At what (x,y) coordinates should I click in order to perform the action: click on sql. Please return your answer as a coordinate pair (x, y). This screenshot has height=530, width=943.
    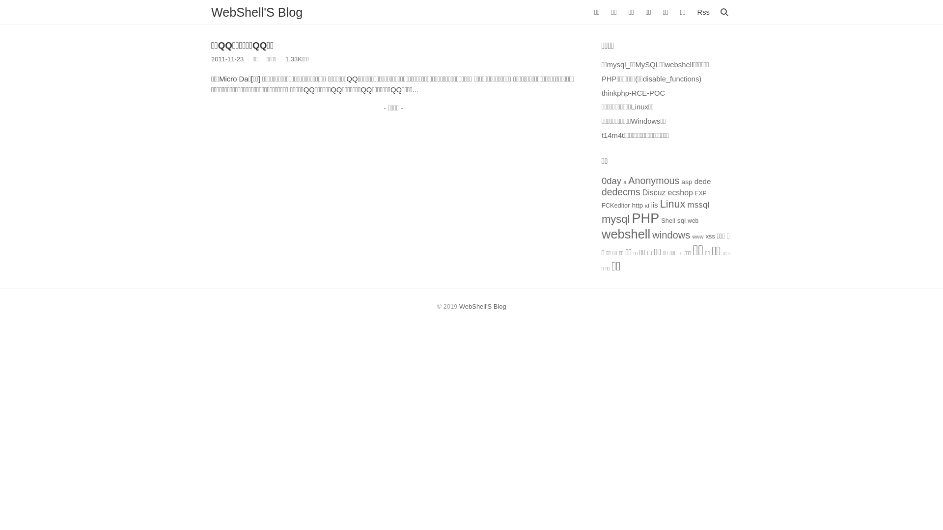
    Looking at the image, I should click on (682, 221).